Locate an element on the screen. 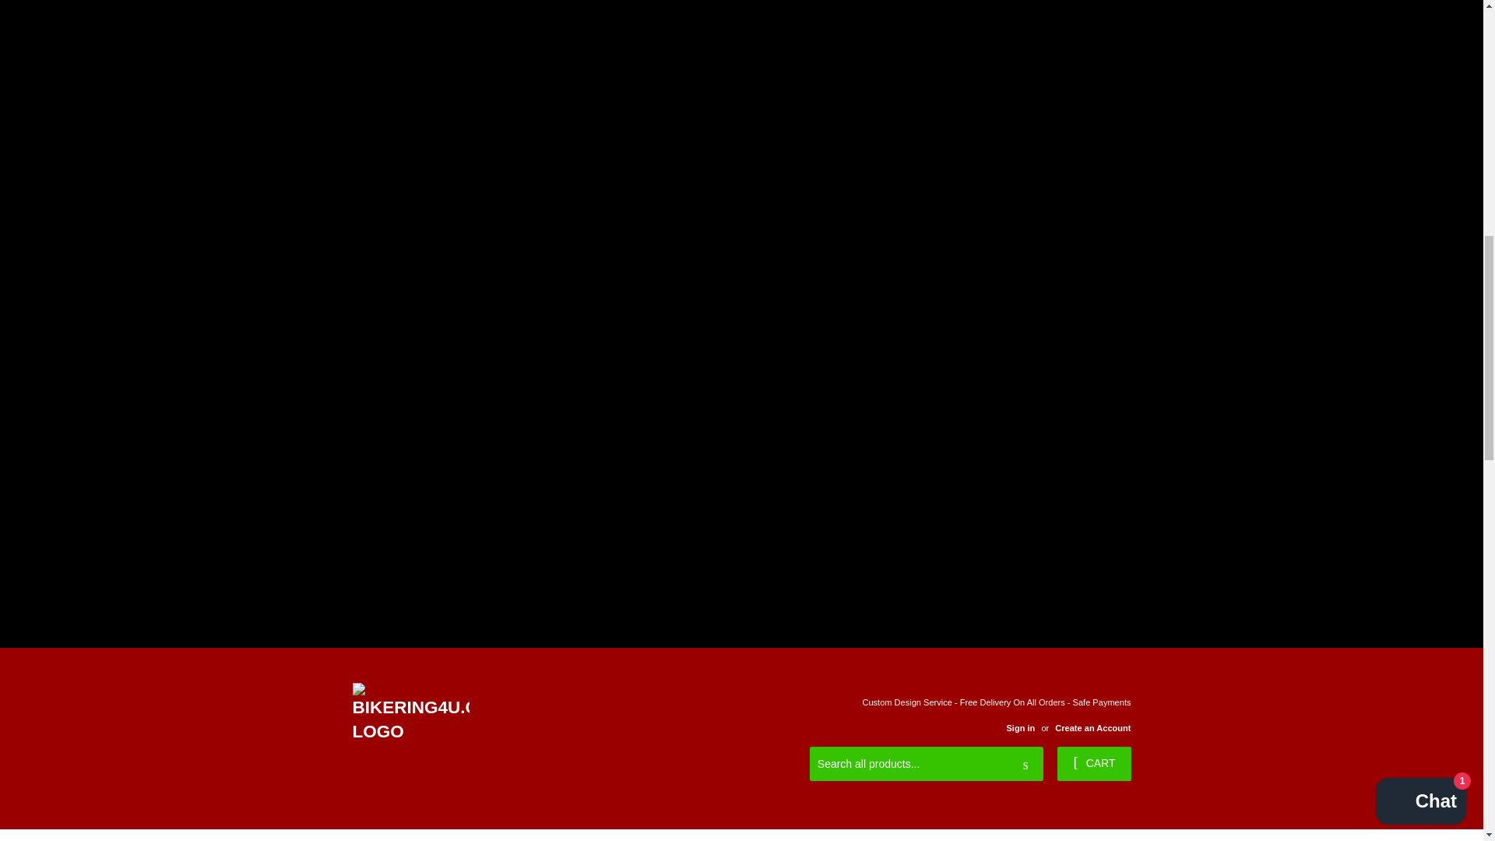 Image resolution: width=1495 pixels, height=841 pixels. TRACK YOUR ORDER is located at coordinates (565, 835).